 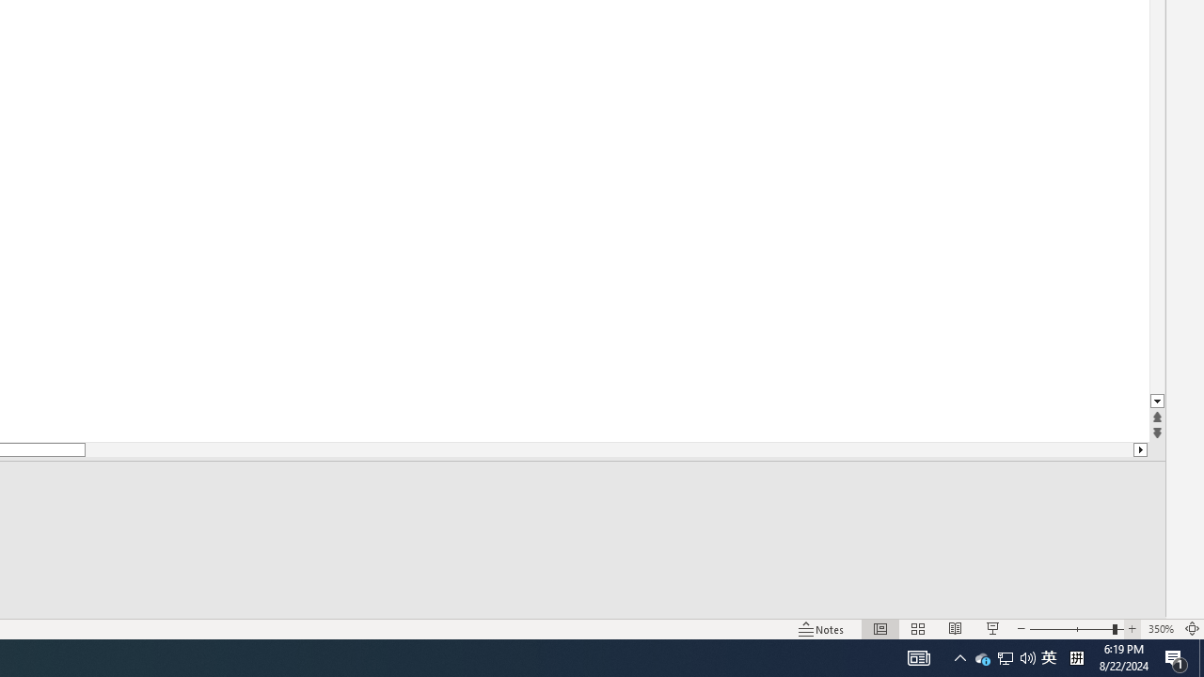 I want to click on Zoom 350%, so click(x=1161, y=628).